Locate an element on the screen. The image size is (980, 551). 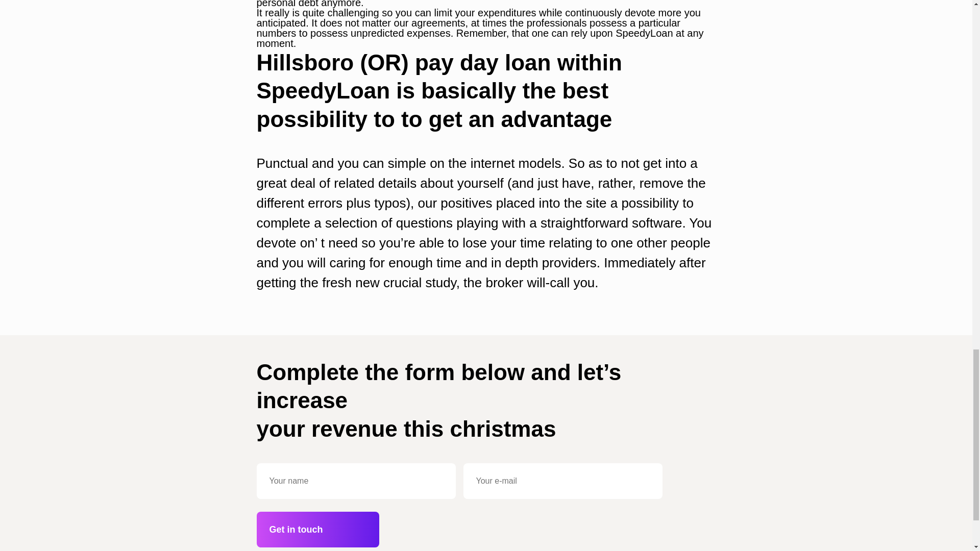
Get in touch is located at coordinates (317, 530).